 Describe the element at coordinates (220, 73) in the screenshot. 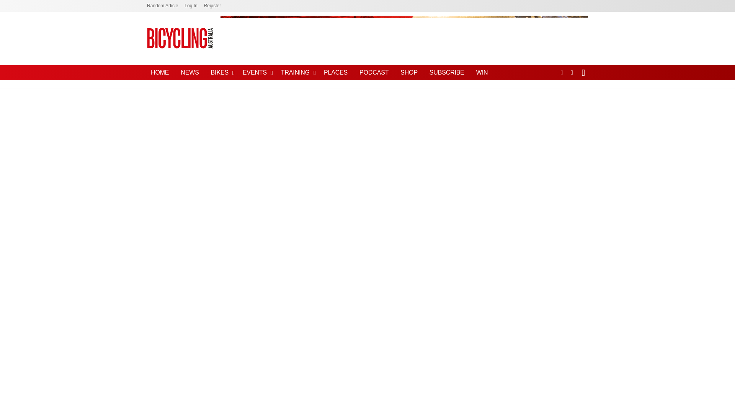

I see `BIKES` at that location.